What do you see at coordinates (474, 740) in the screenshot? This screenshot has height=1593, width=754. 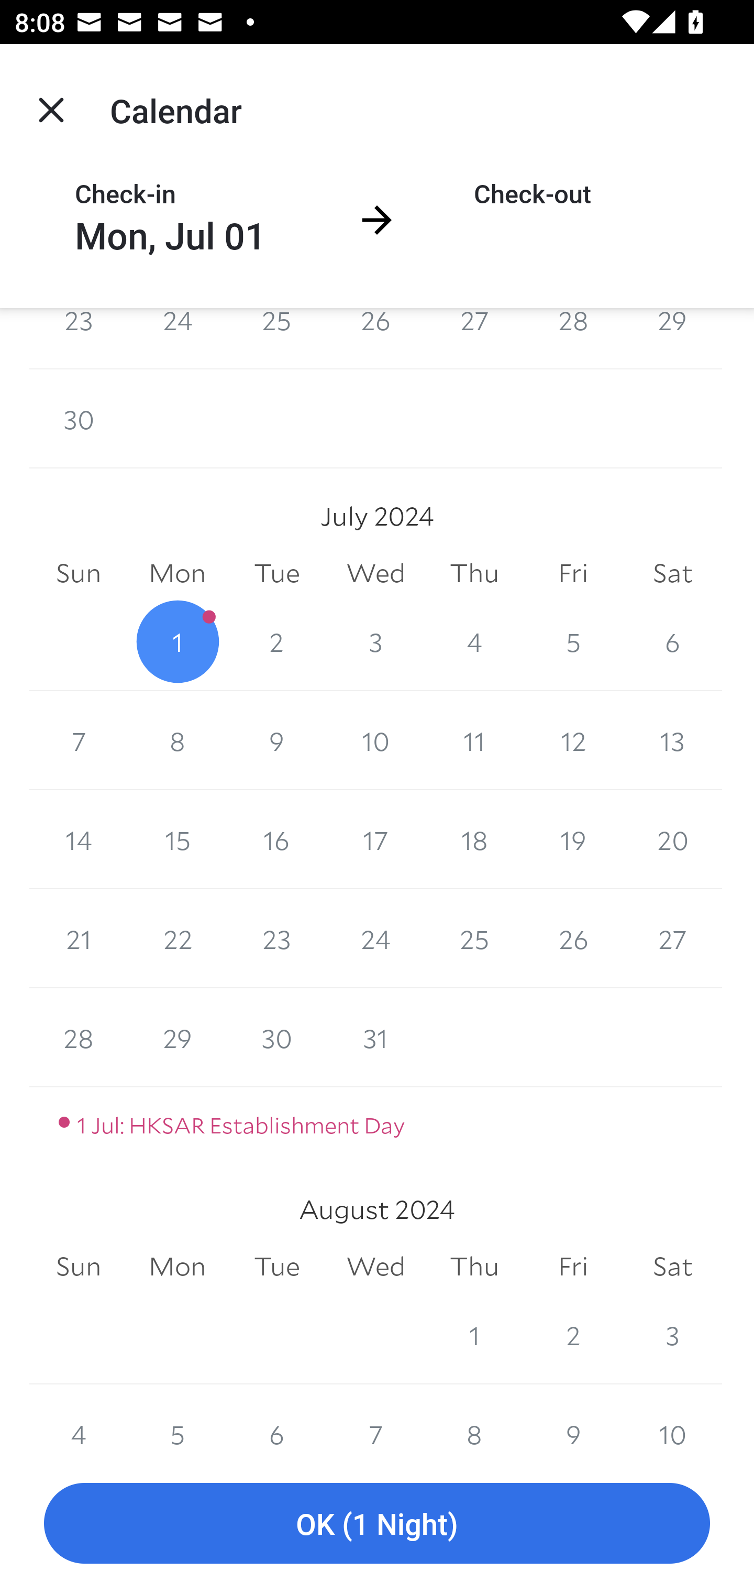 I see `11 11 July 2024` at bounding box center [474, 740].